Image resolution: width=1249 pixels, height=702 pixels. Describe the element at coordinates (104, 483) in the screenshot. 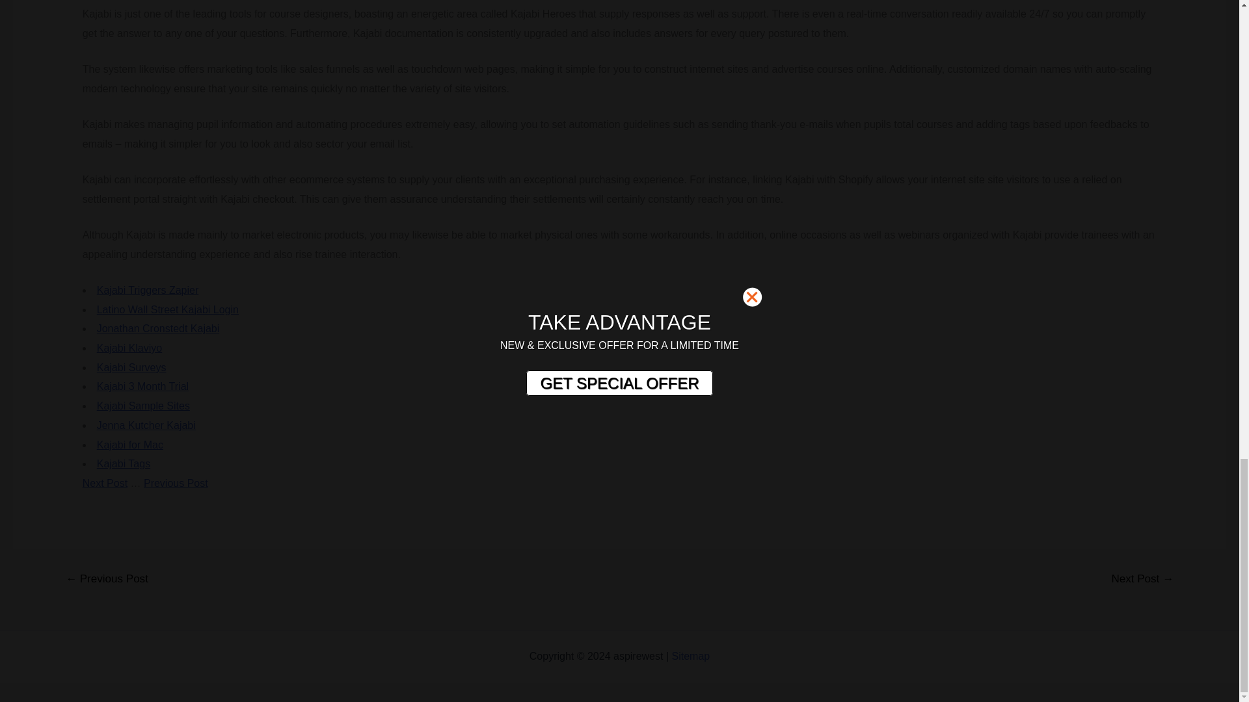

I see `Next Post` at that location.